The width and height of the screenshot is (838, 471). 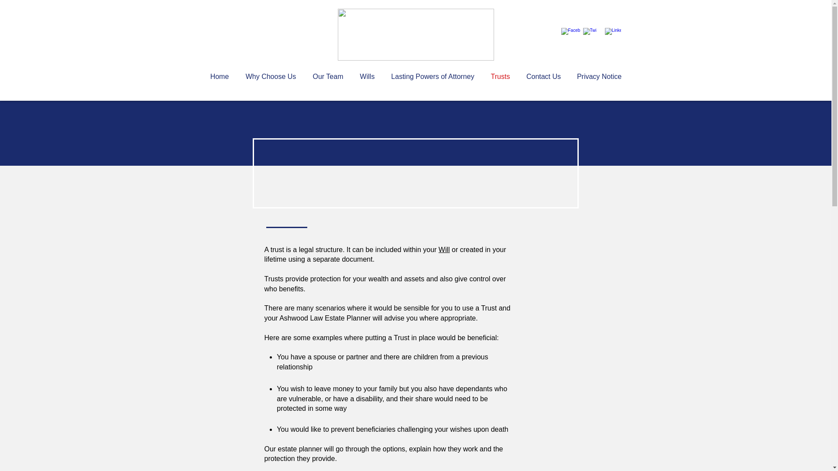 I want to click on Lasting Powers of Attorney, so click(x=433, y=77).